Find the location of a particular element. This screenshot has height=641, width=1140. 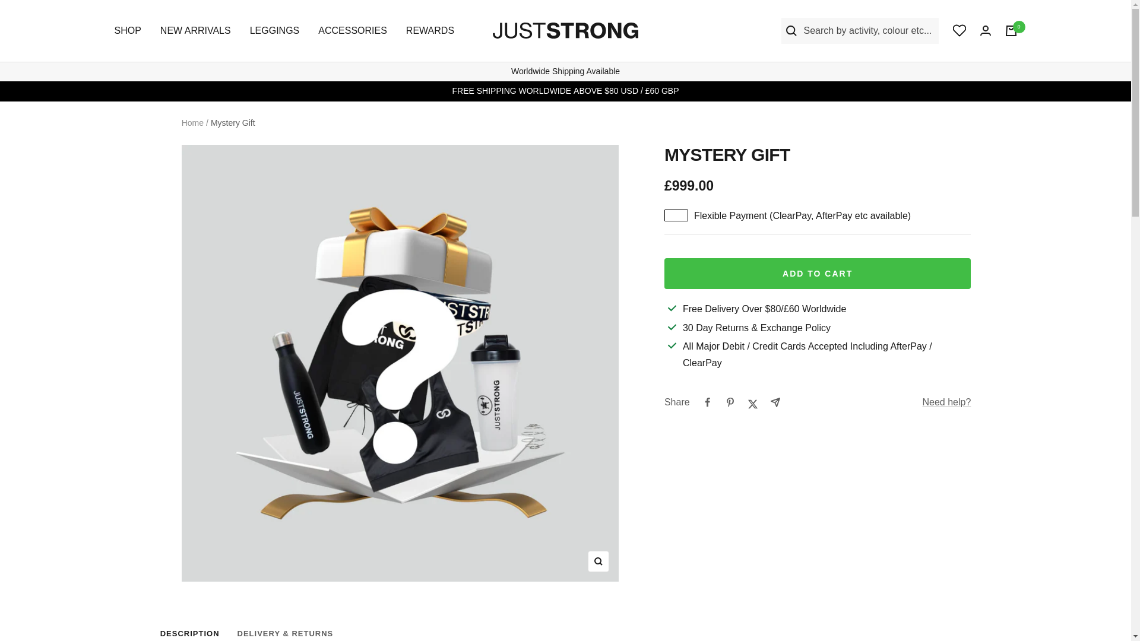

0 is located at coordinates (1011, 31).